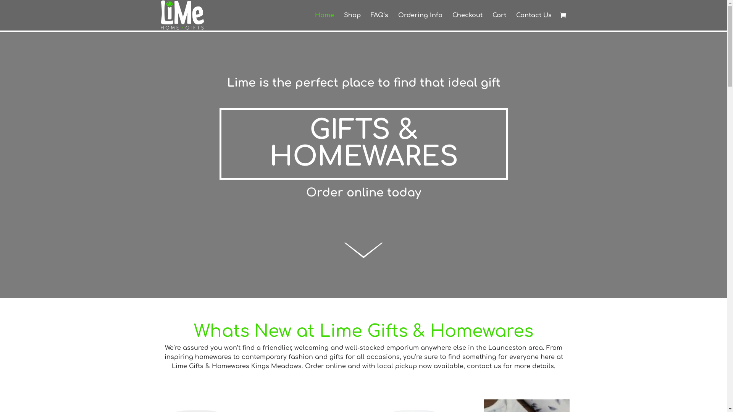 The height and width of the screenshot is (412, 733). I want to click on Ordering Info, so click(420, 21).